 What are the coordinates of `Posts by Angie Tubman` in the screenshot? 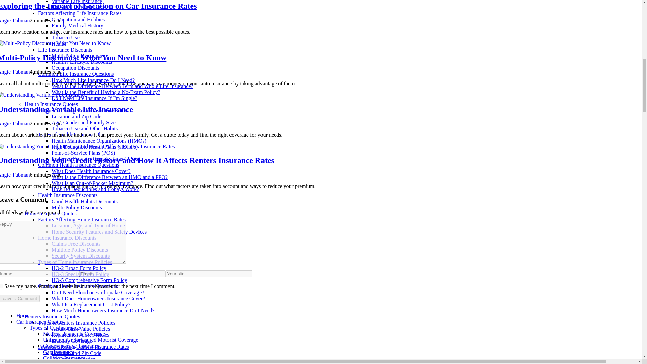 It's located at (15, 20).